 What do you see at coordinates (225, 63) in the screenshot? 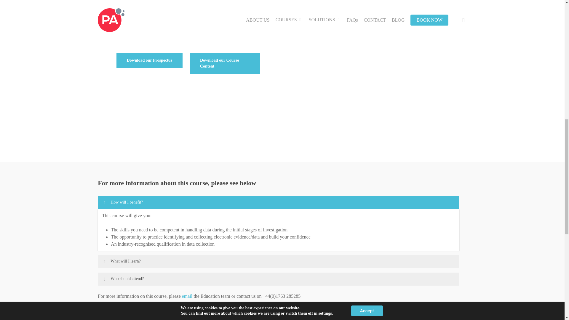
I see `Download our Course Content` at bounding box center [225, 63].